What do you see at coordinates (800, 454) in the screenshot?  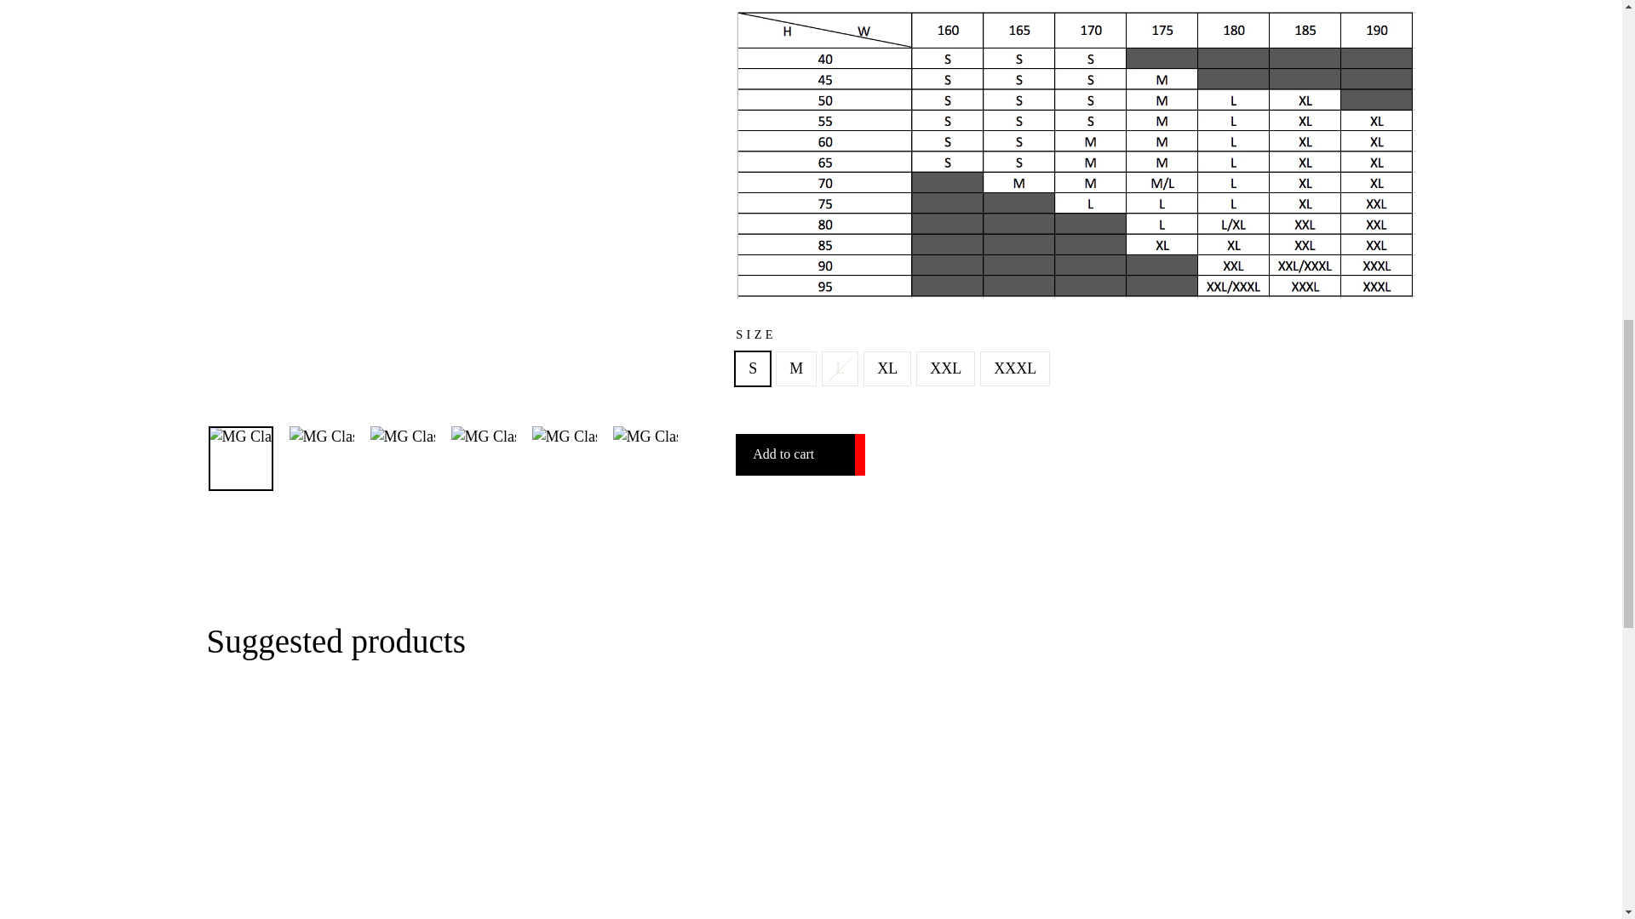 I see `Add to cart` at bounding box center [800, 454].